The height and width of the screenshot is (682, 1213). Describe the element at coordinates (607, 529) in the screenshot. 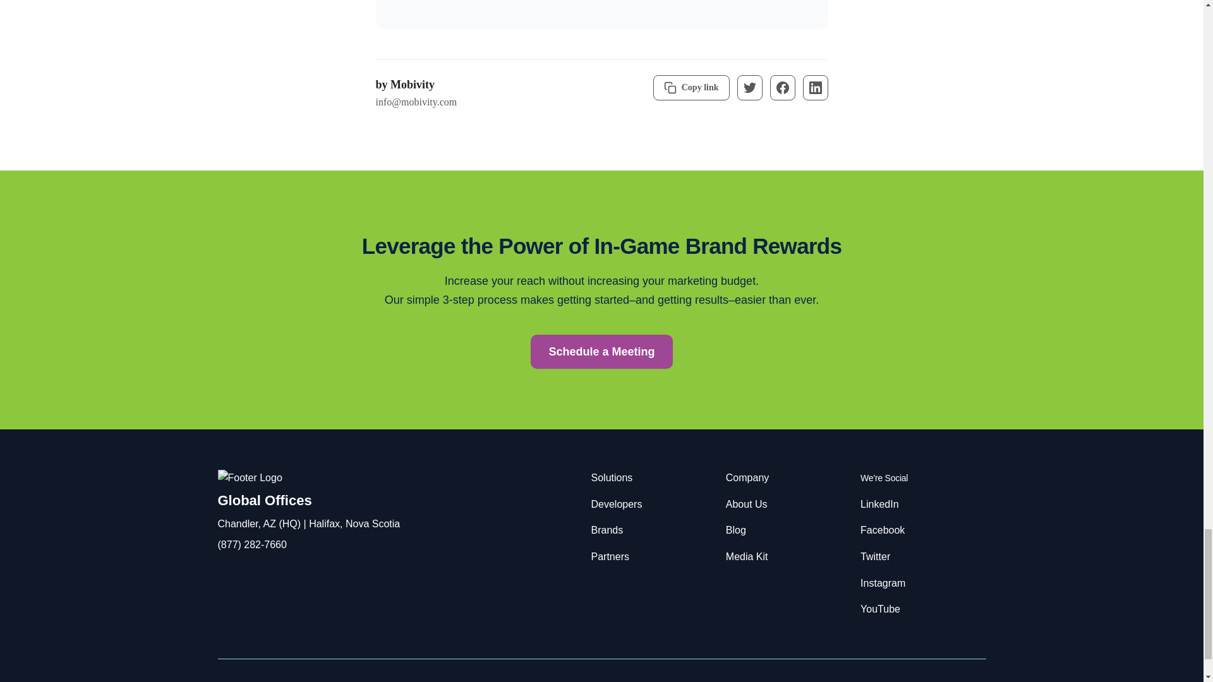

I see `Brands` at that location.